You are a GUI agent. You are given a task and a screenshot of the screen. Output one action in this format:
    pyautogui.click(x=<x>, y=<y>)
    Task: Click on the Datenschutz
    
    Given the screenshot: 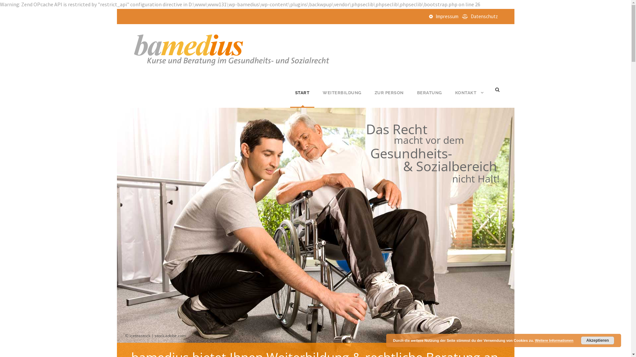 What is the action you would take?
    pyautogui.click(x=484, y=17)
    